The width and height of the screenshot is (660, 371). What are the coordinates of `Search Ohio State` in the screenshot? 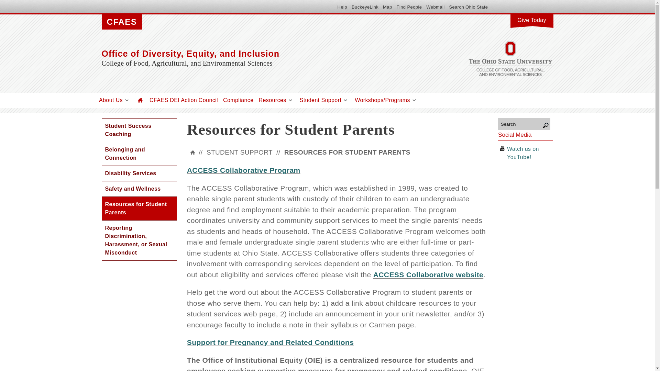 It's located at (468, 7).